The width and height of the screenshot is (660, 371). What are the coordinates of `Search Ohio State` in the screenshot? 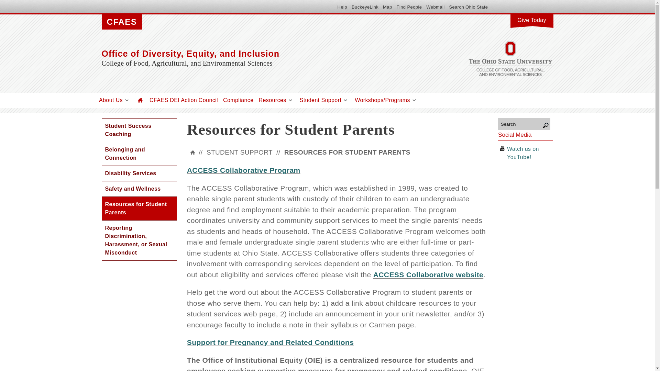 It's located at (468, 7).